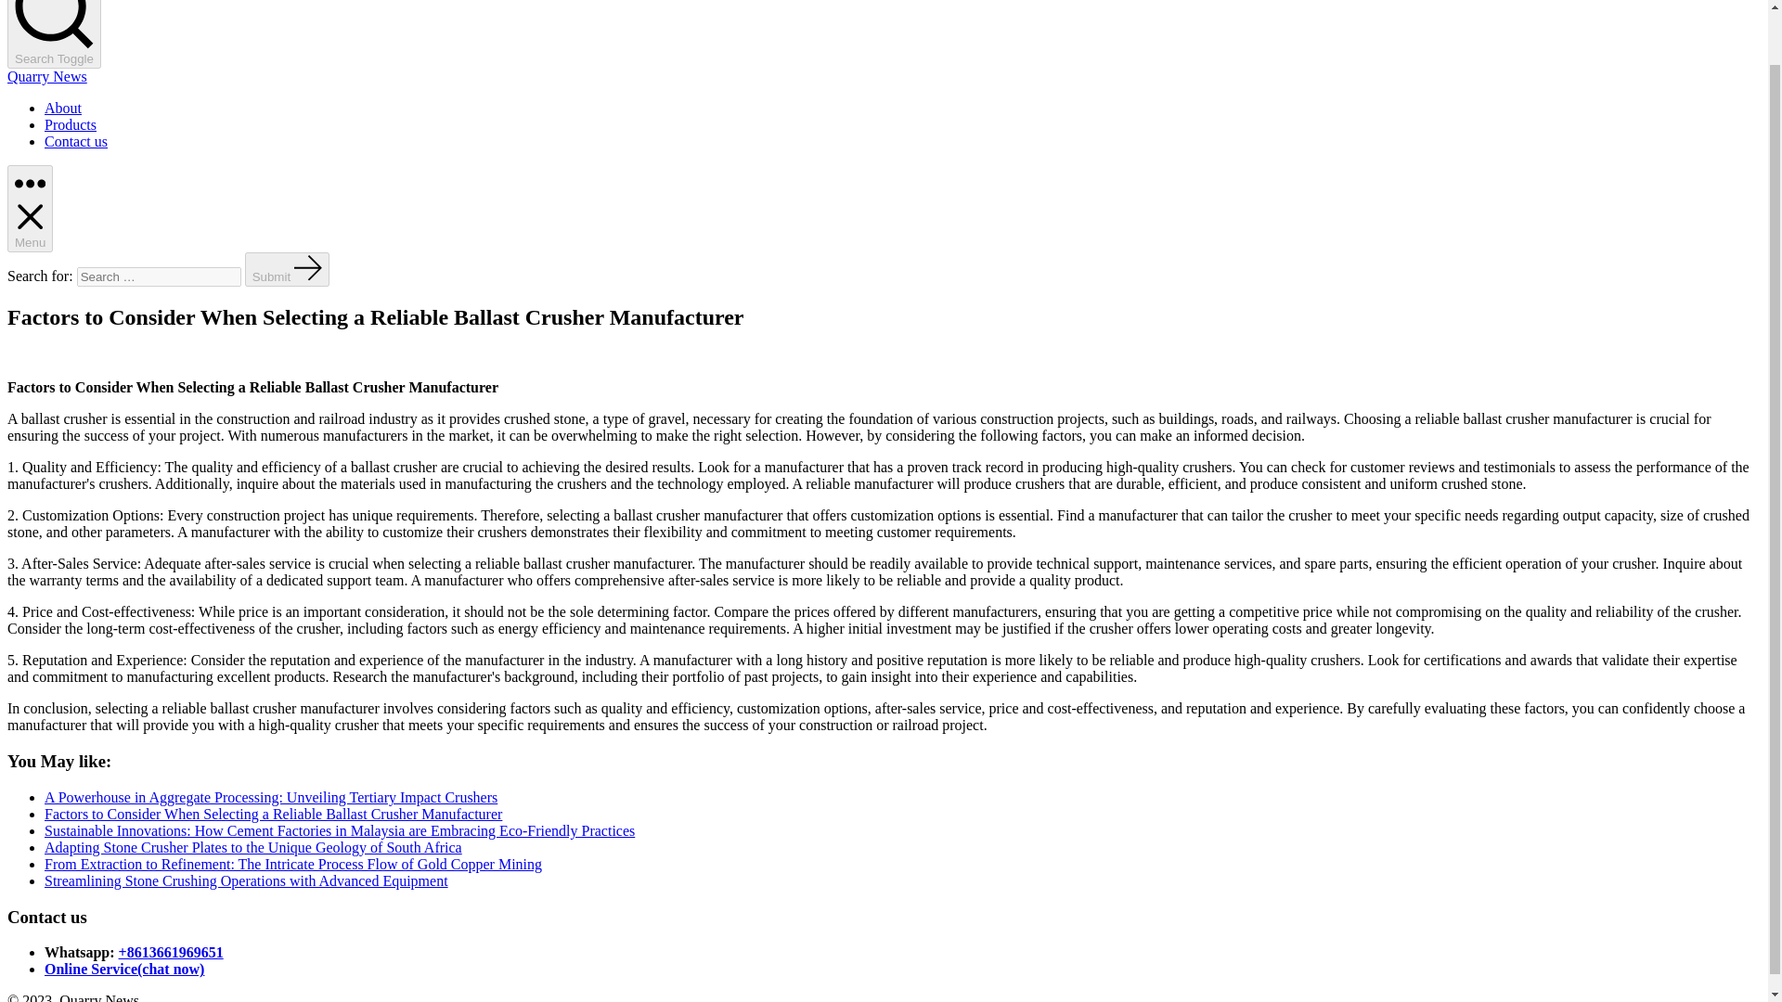 This screenshot has height=1002, width=1782. I want to click on Quarry News, so click(46, 76).